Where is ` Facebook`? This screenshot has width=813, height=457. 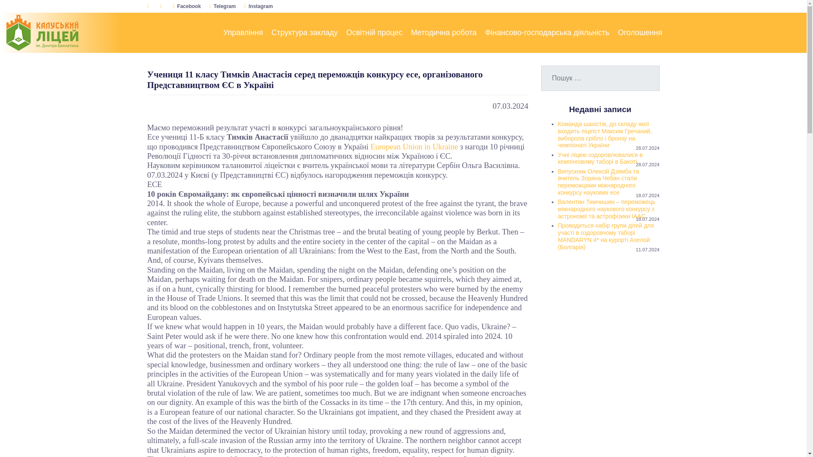
 Facebook is located at coordinates (186, 6).